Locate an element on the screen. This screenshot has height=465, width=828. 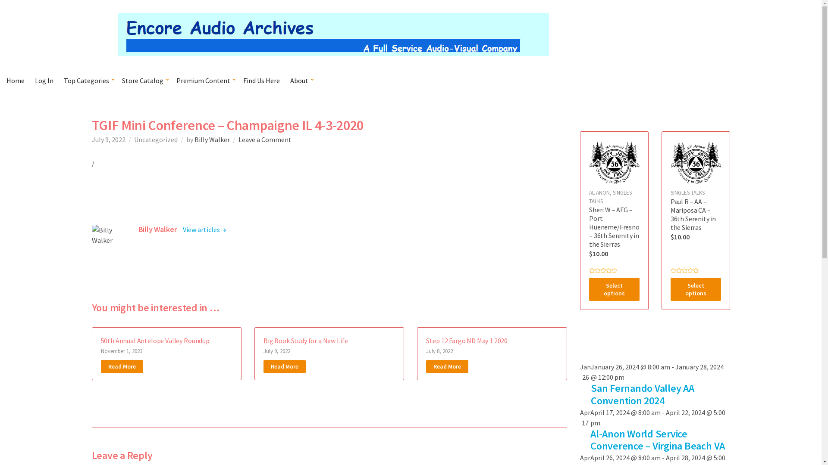
Select options is located at coordinates (614, 289).